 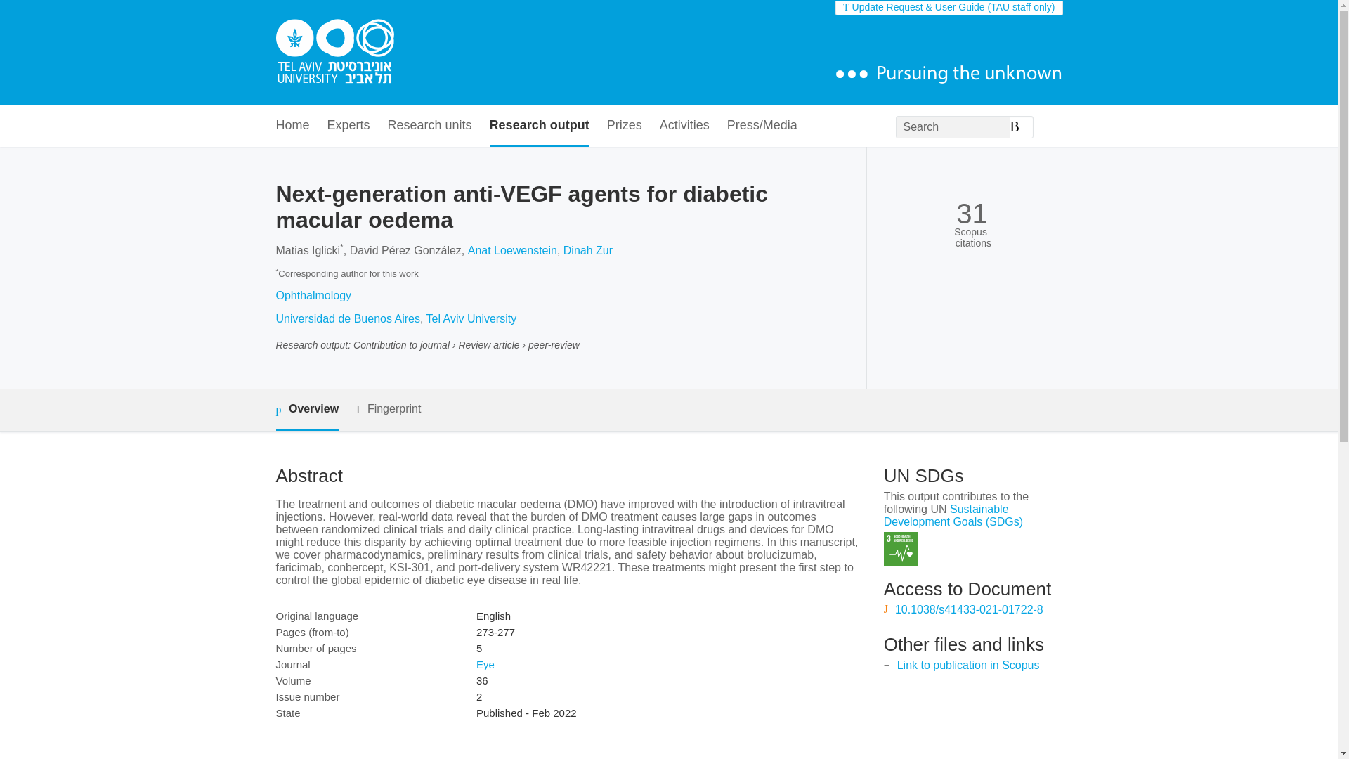 What do you see at coordinates (471, 318) in the screenshot?
I see `Tel Aviv University` at bounding box center [471, 318].